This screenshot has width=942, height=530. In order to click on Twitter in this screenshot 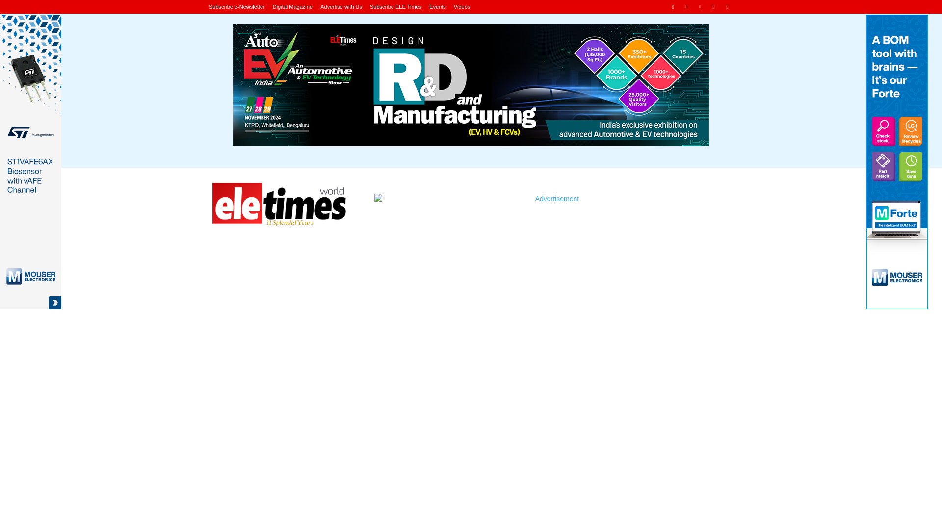, I will do `click(727, 6)`.